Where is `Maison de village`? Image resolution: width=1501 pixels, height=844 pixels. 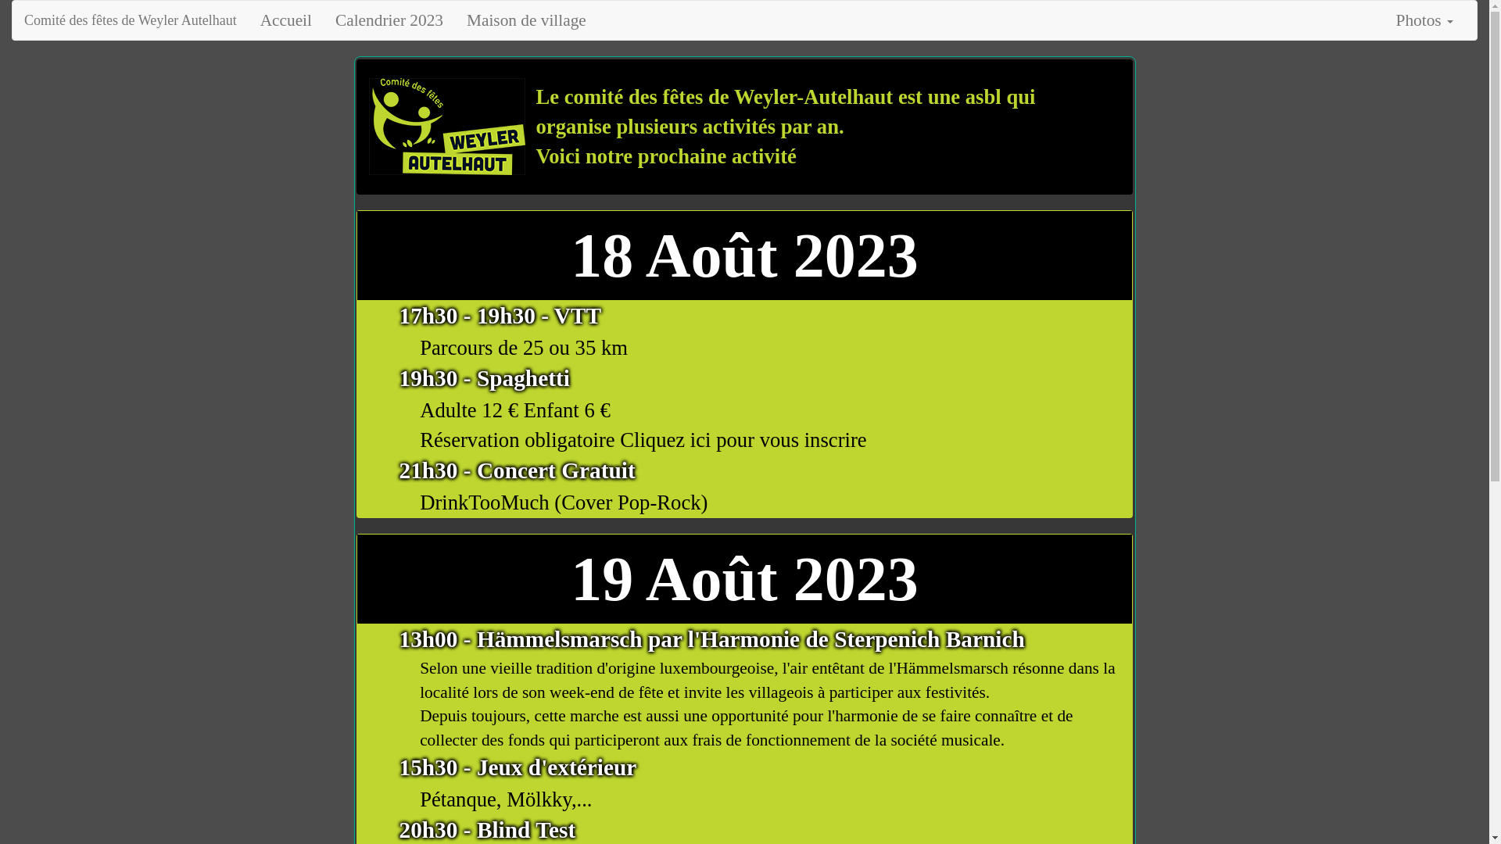
Maison de village is located at coordinates (527, 20).